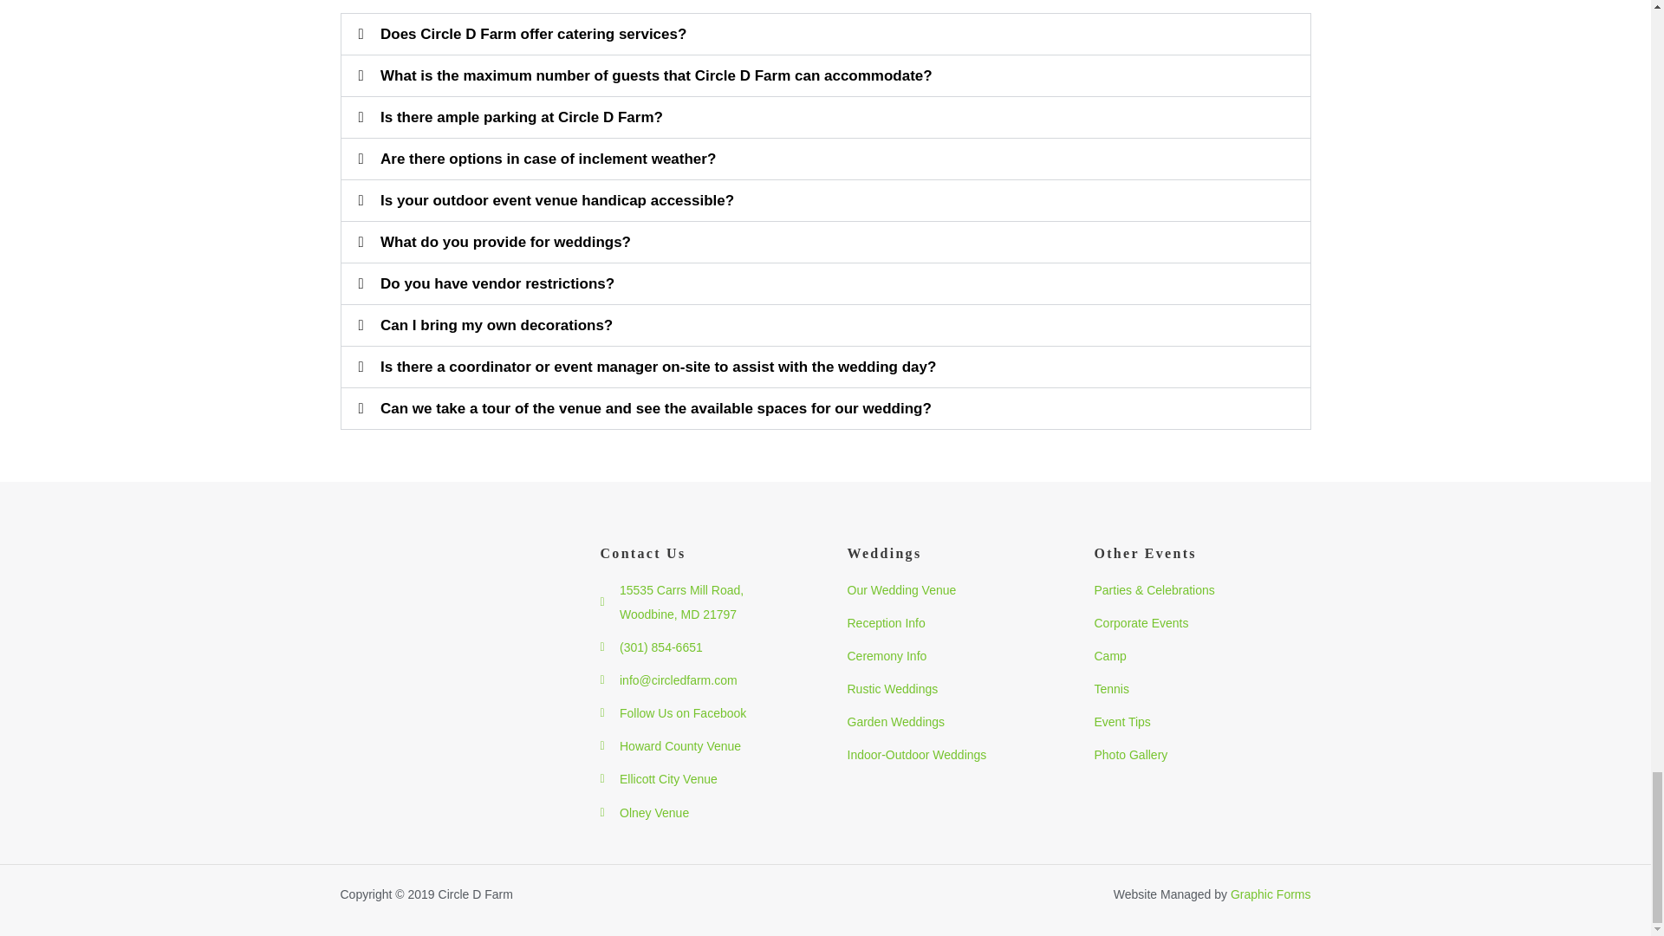 The height and width of the screenshot is (936, 1664). Describe the element at coordinates (522, 117) in the screenshot. I see `Is there ample parking at Circle D Farm?` at that location.